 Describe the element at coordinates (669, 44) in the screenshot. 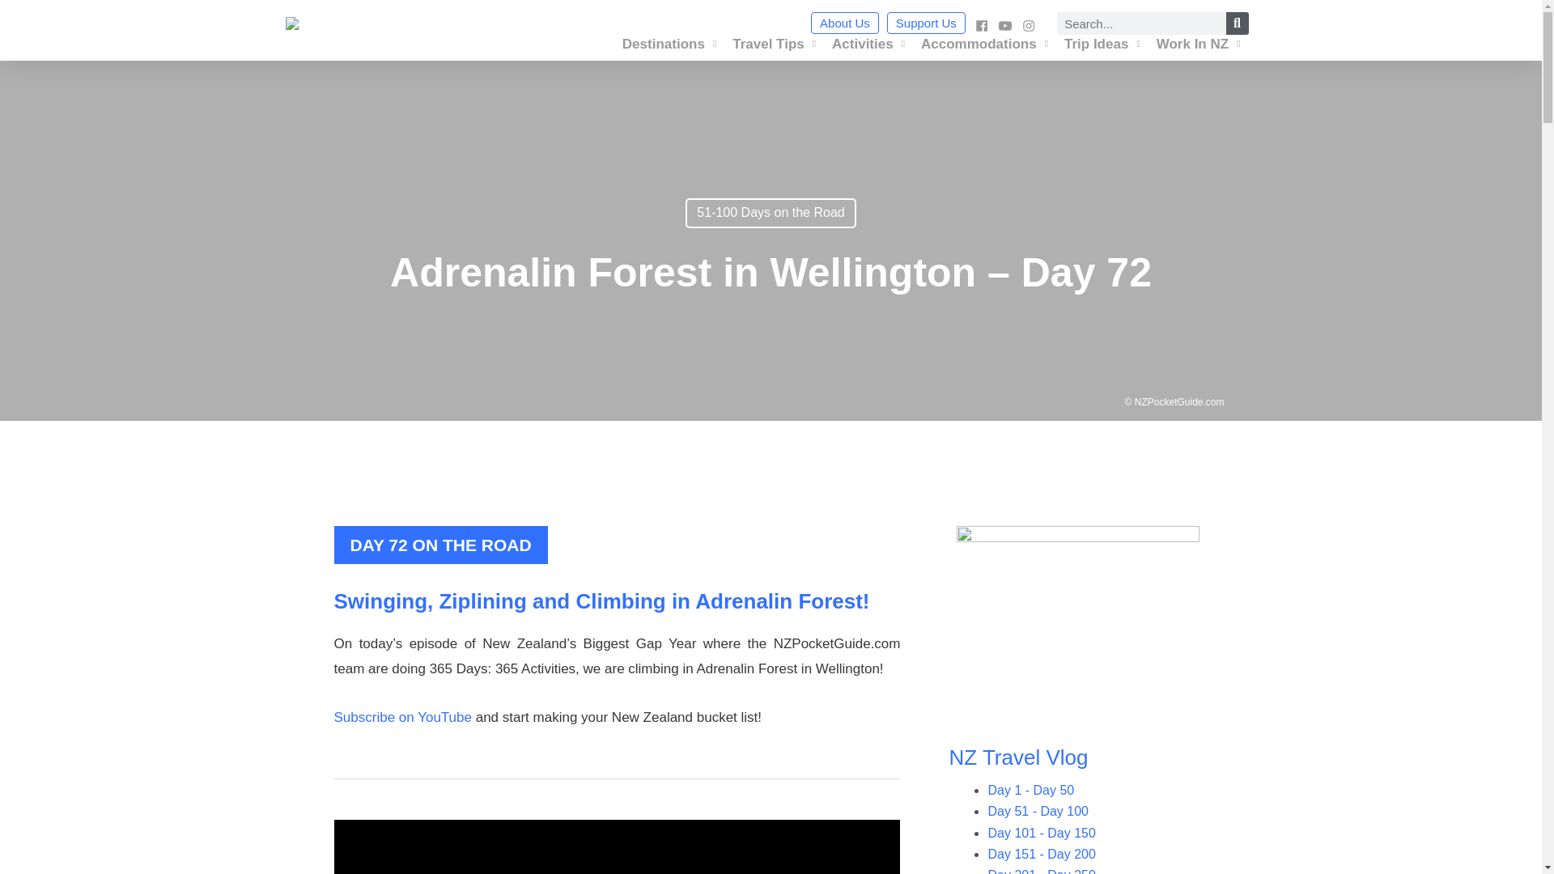

I see `Destinations` at that location.